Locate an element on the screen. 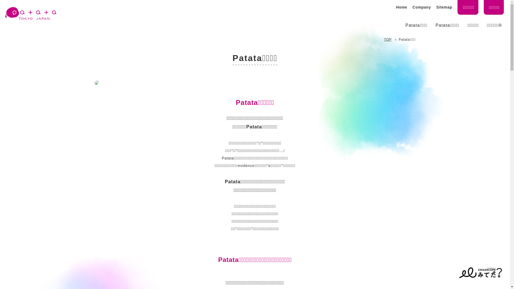 Image resolution: width=514 pixels, height=289 pixels. Home is located at coordinates (402, 7).